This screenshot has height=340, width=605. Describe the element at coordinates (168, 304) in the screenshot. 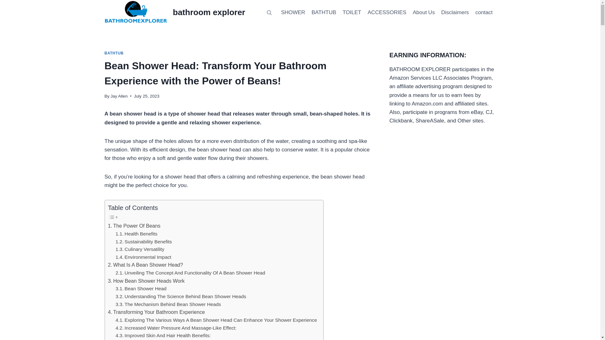

I see `The Mechanism Behind Bean Shower Heads` at that location.